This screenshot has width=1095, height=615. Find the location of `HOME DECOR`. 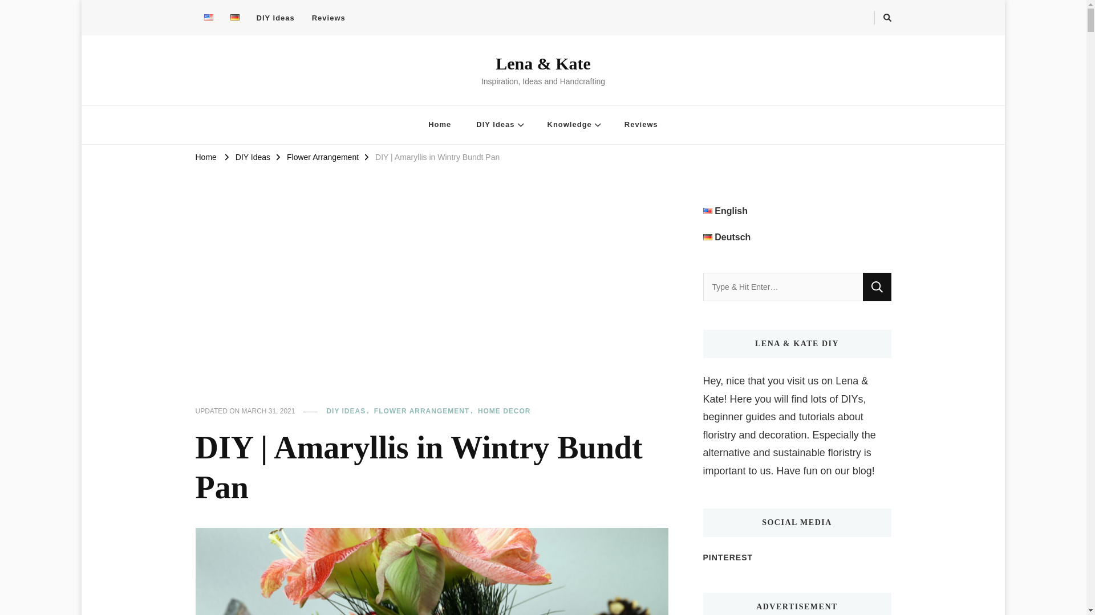

HOME DECOR is located at coordinates (504, 411).